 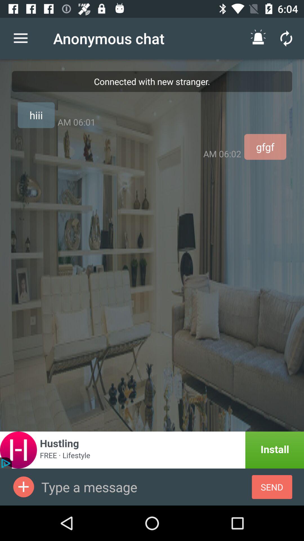 What do you see at coordinates (152, 450) in the screenshot?
I see `install app` at bounding box center [152, 450].